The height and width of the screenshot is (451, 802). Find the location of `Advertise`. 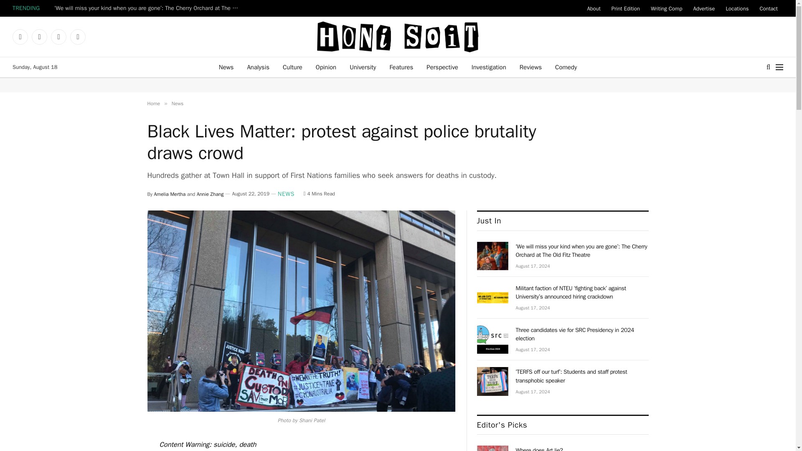

Advertise is located at coordinates (703, 8).